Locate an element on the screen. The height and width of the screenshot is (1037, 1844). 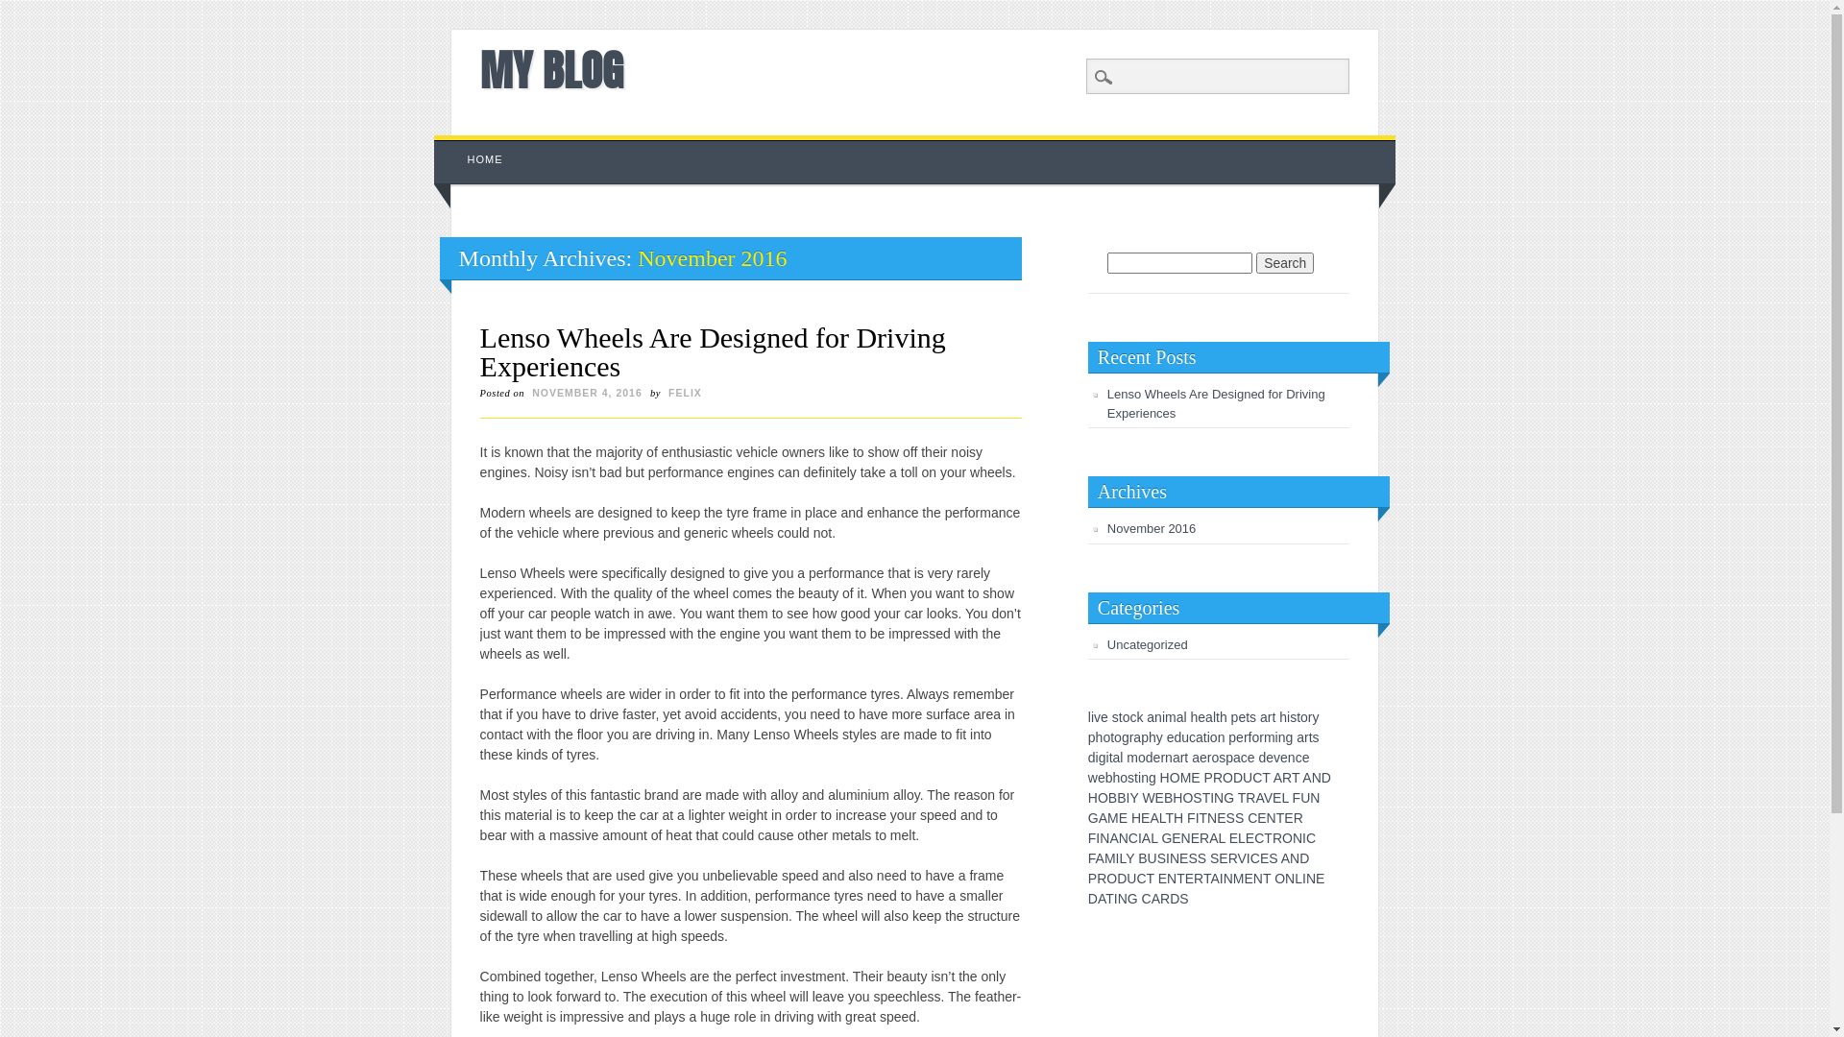
t is located at coordinates (1274, 717).